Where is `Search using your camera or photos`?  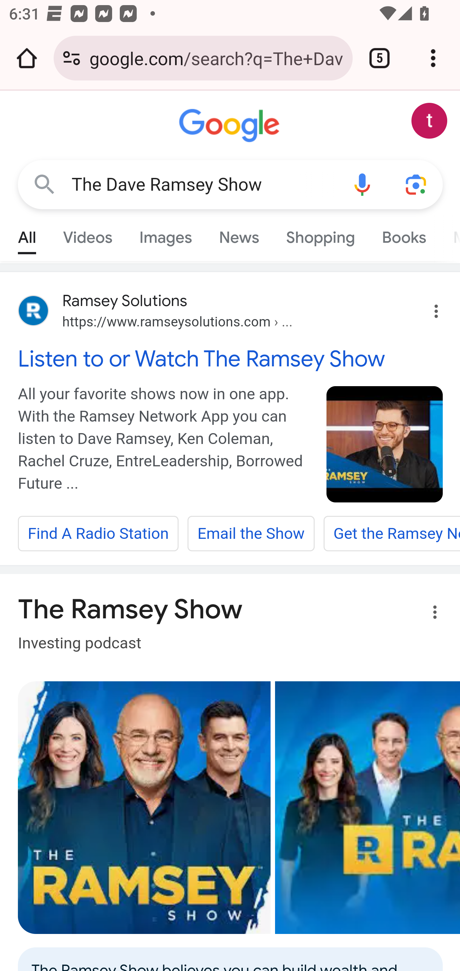
Search using your camera or photos is located at coordinates (417, 184).